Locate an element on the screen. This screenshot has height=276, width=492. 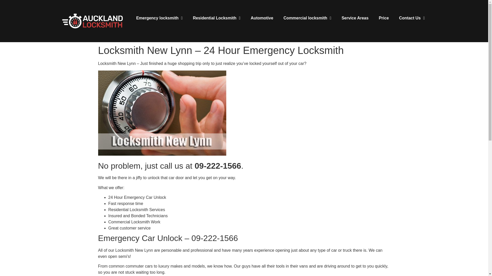
Residential Locksmith is located at coordinates (217, 18).